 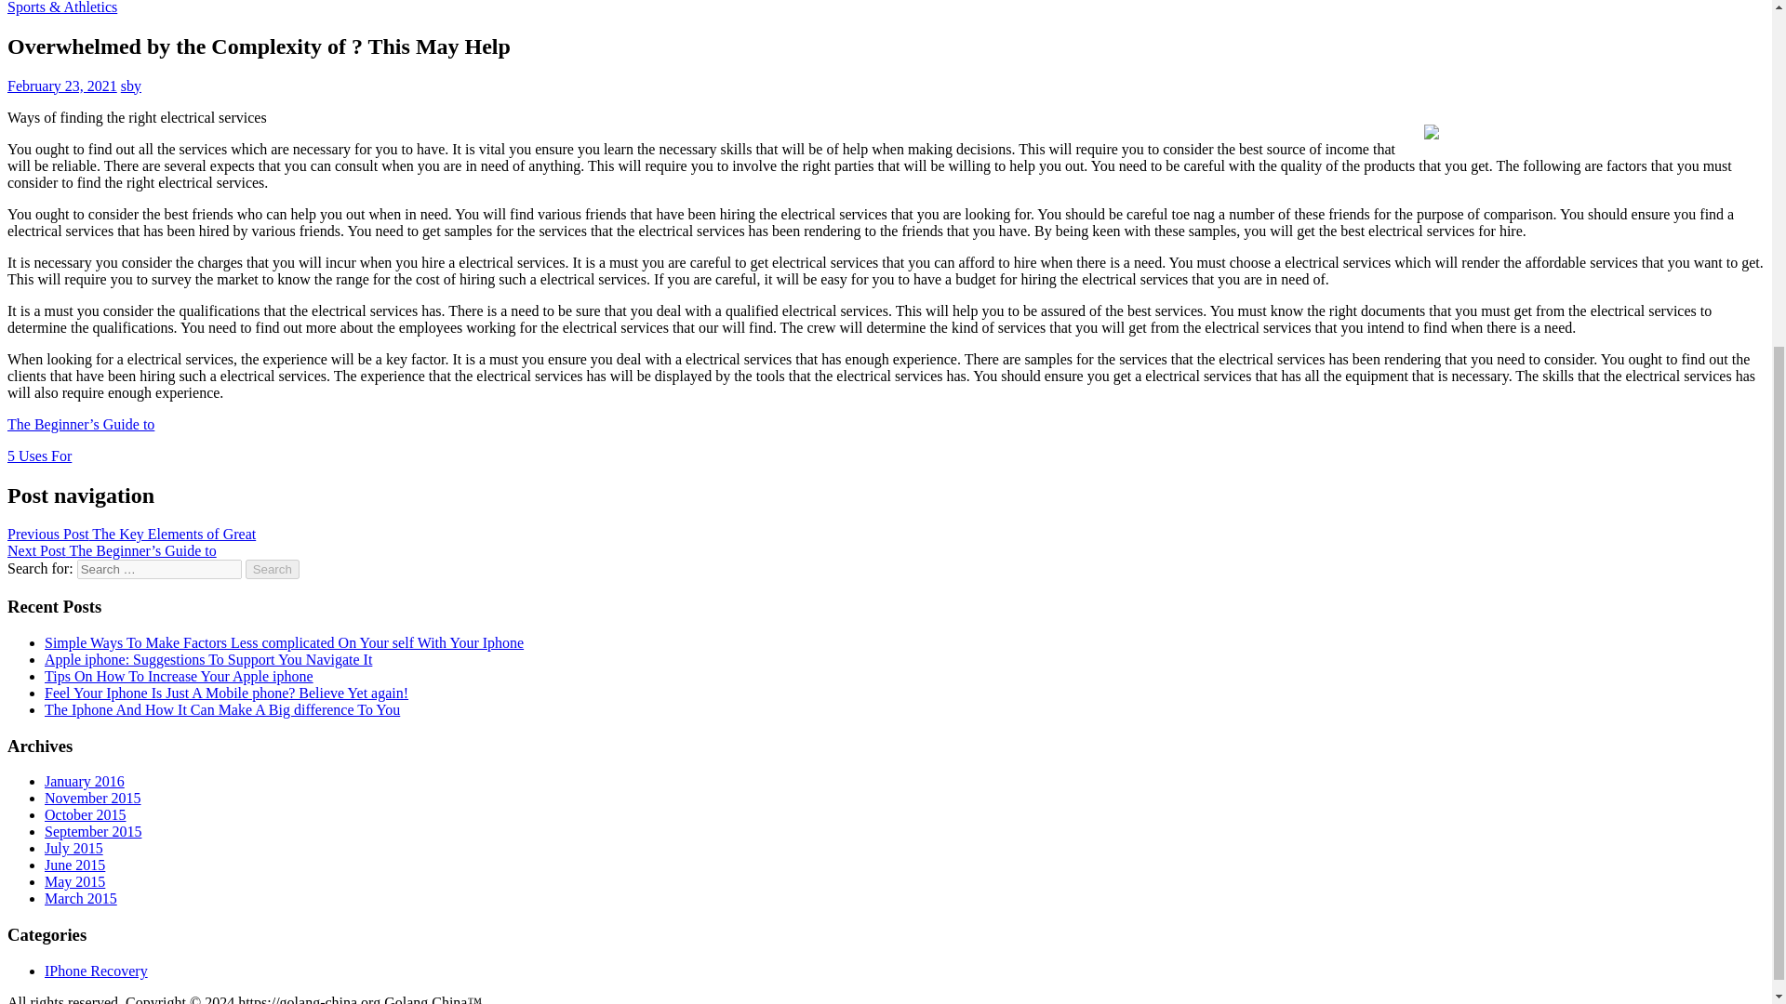 I want to click on sby, so click(x=130, y=86).